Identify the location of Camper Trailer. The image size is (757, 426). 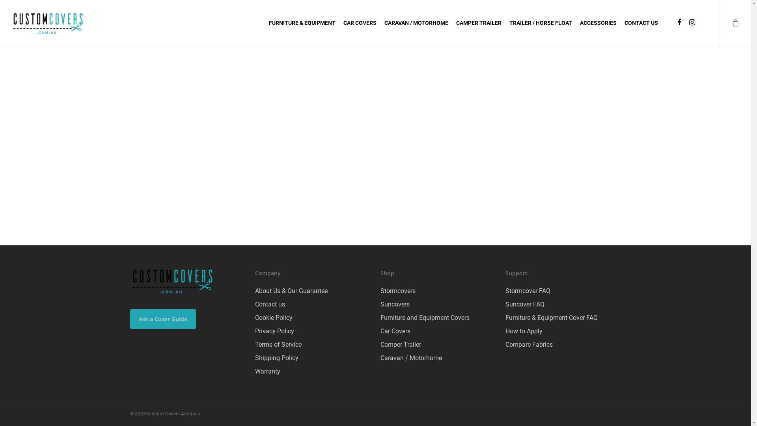
(438, 345).